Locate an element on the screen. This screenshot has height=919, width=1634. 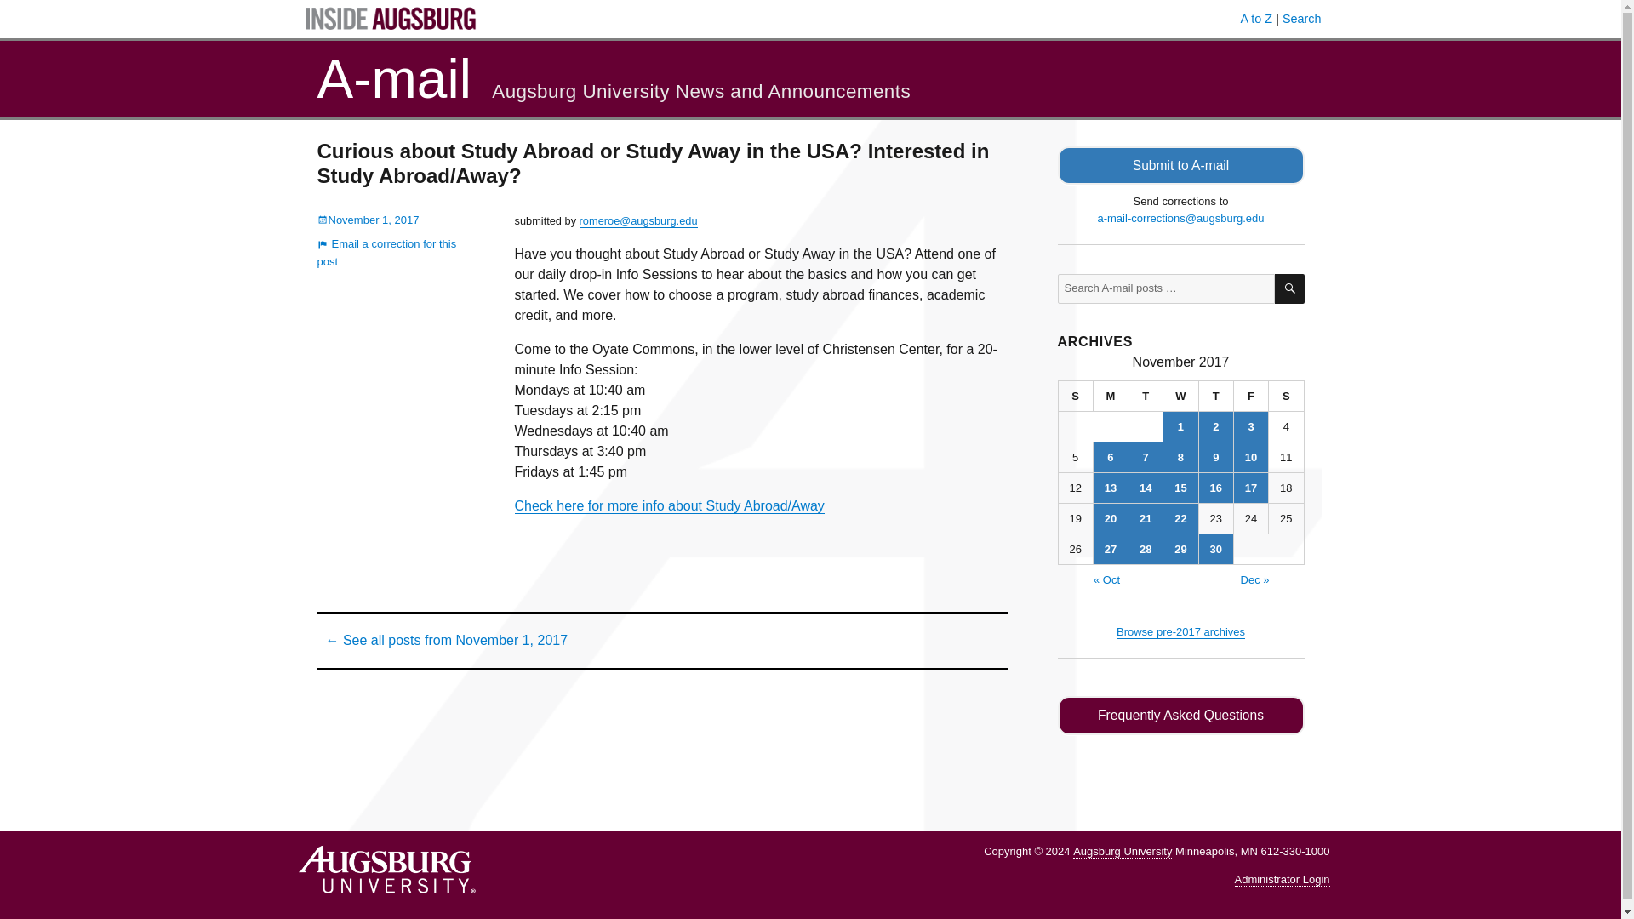
Augsburg University is located at coordinates (1122, 851).